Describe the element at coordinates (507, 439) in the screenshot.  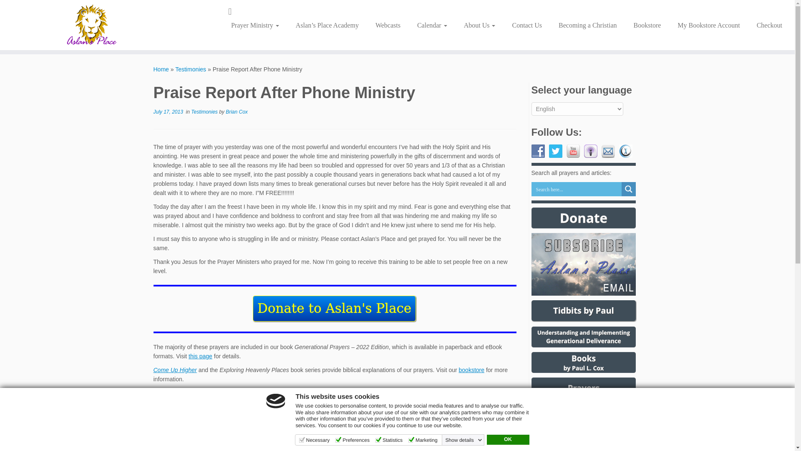
I see `OK` at that location.